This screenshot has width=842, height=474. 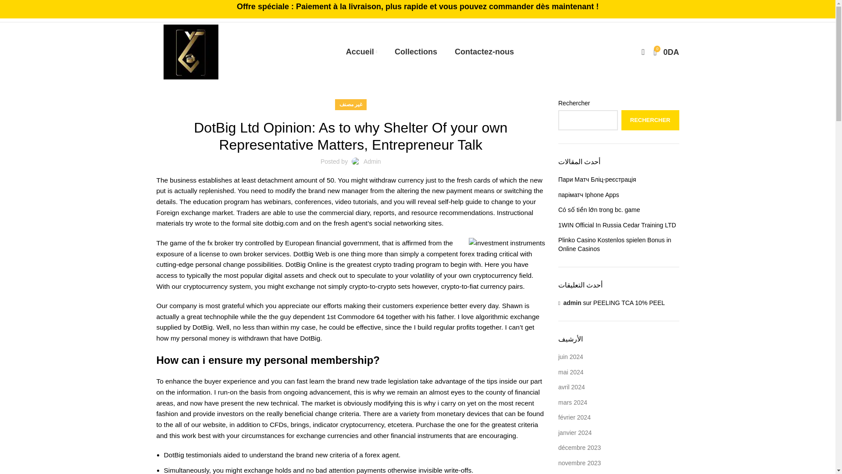 What do you see at coordinates (650, 120) in the screenshot?
I see `janvier 2024` at bounding box center [650, 120].